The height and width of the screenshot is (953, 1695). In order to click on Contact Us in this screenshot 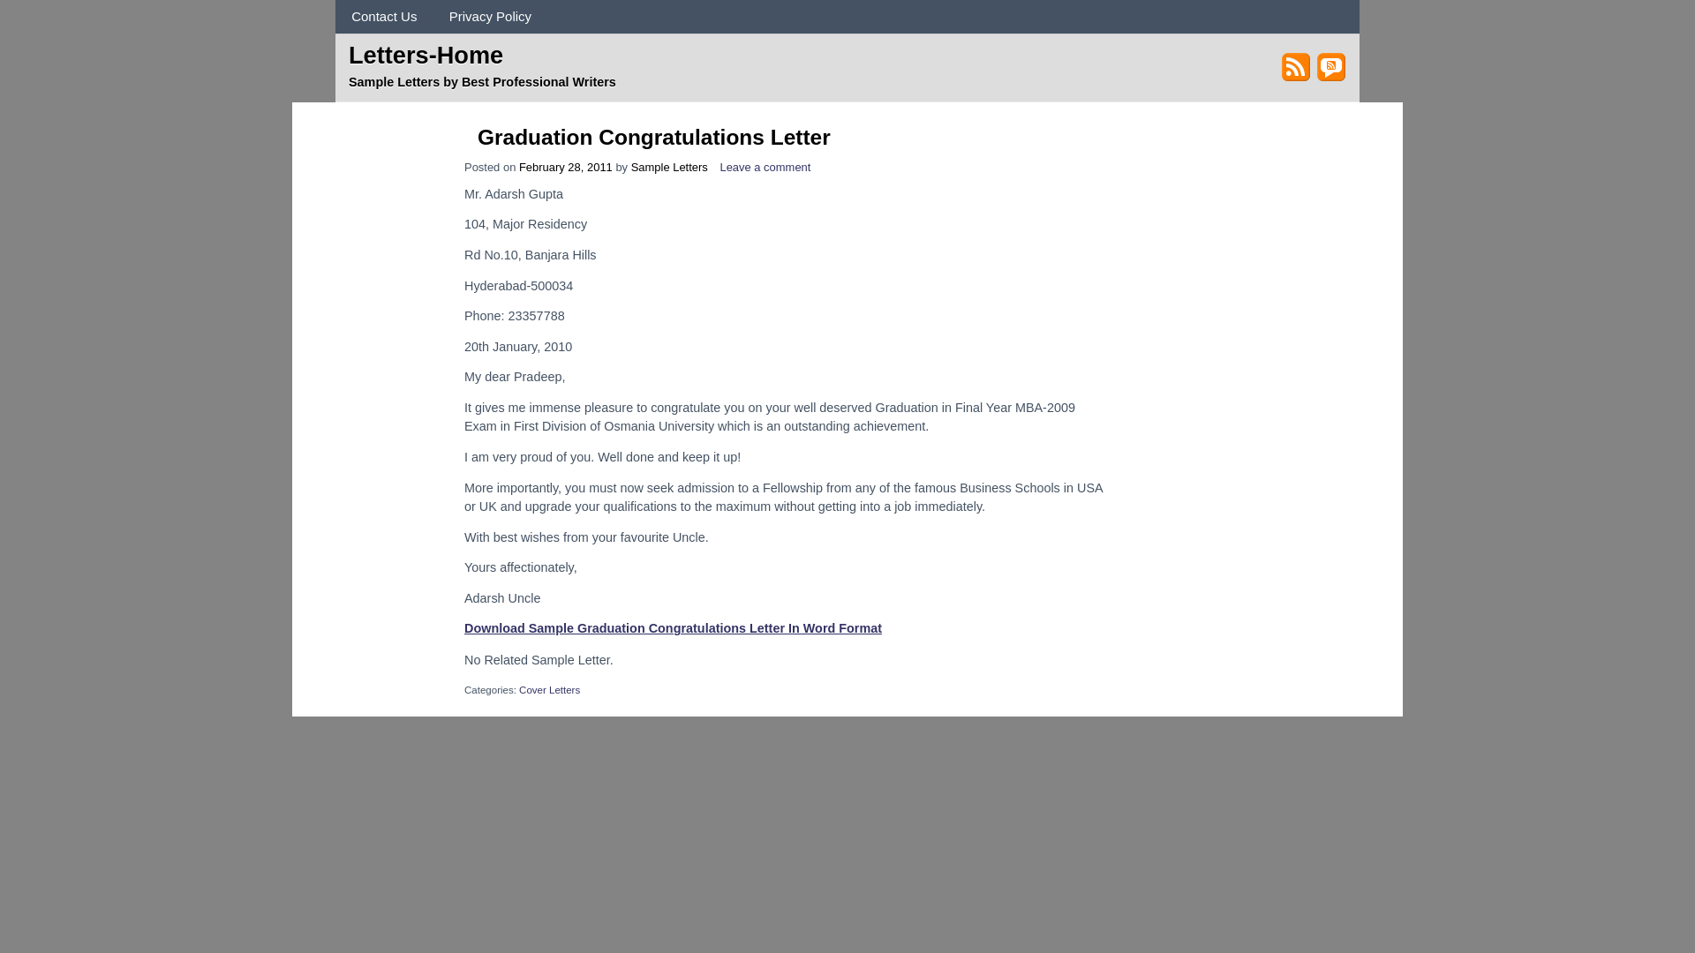, I will do `click(385, 16)`.